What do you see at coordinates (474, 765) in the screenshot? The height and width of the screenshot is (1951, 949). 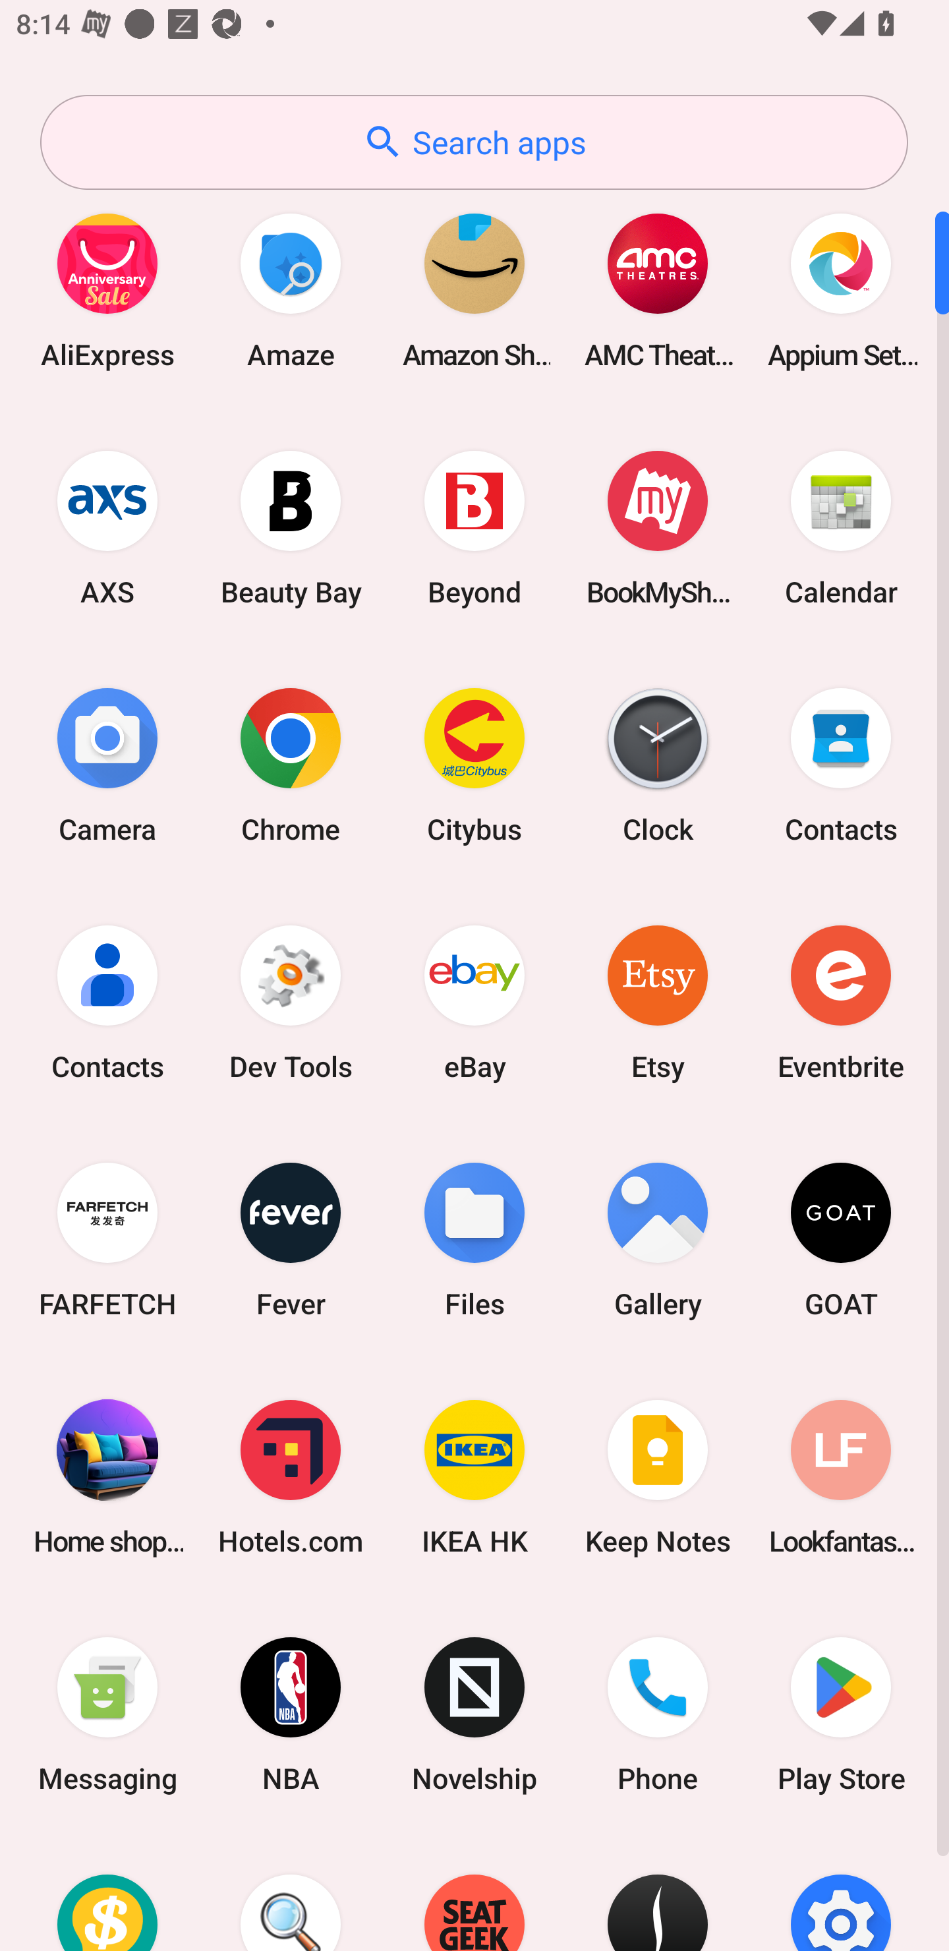 I see `Citybus` at bounding box center [474, 765].